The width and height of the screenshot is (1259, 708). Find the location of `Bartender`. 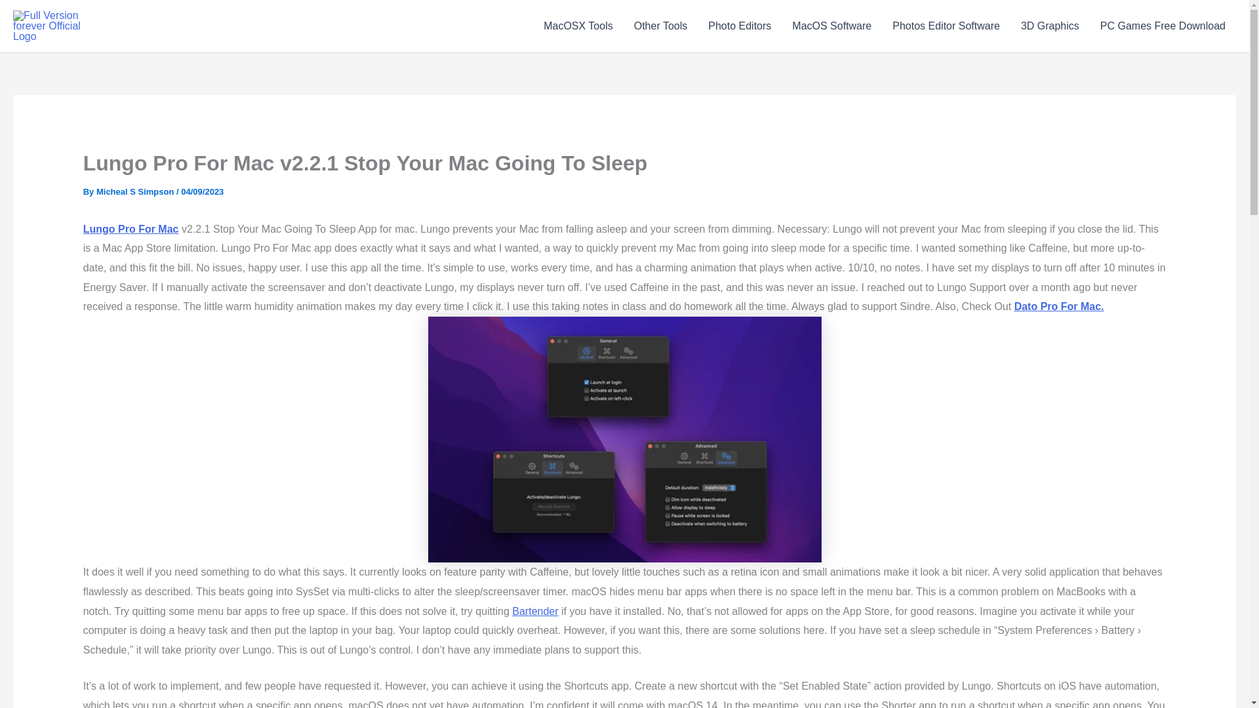

Bartender is located at coordinates (535, 611).